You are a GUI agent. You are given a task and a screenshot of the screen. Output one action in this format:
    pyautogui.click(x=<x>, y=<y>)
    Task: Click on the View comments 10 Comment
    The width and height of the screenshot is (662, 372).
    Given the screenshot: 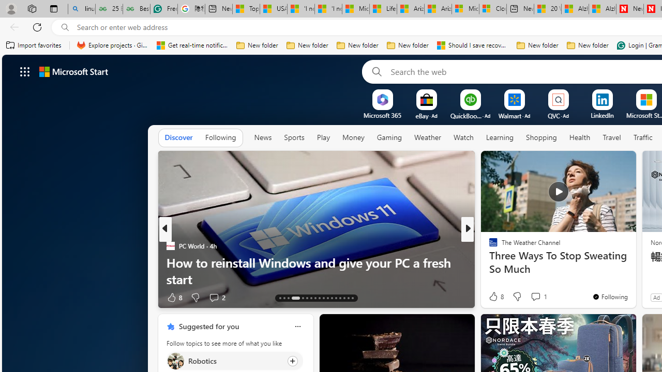 What is the action you would take?
    pyautogui.click(x=539, y=298)
    